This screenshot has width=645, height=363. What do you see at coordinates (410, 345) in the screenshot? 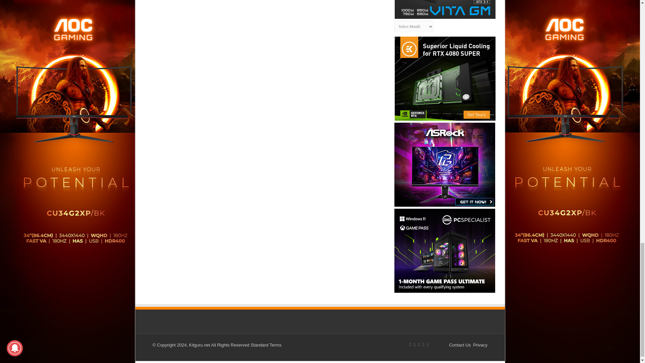
I see `Rss` at bounding box center [410, 345].